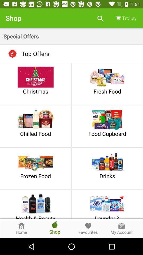  What do you see at coordinates (101, 18) in the screenshot?
I see `open the icon above the special offers icon` at bounding box center [101, 18].